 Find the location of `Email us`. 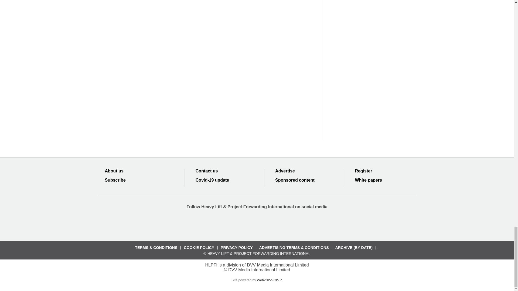

Email us is located at coordinates (276, 224).